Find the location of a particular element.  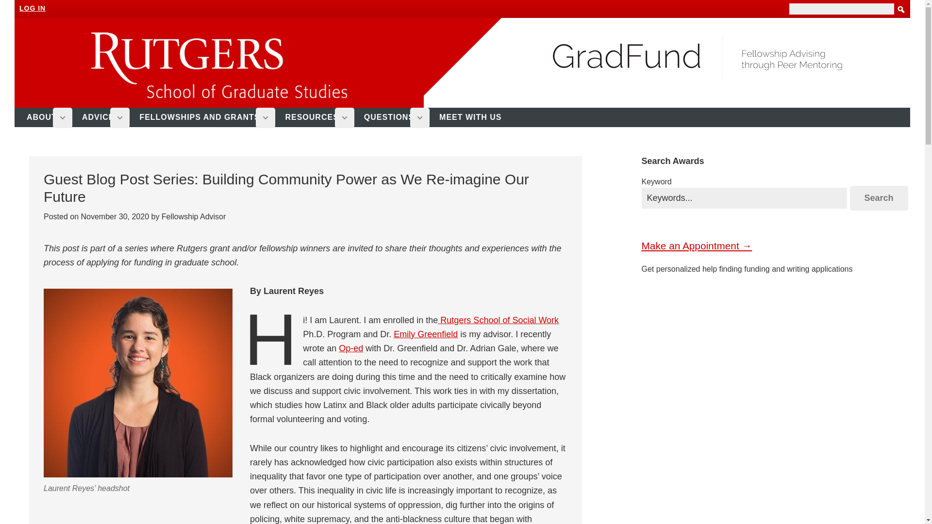

MEET WITH US is located at coordinates (475, 117).